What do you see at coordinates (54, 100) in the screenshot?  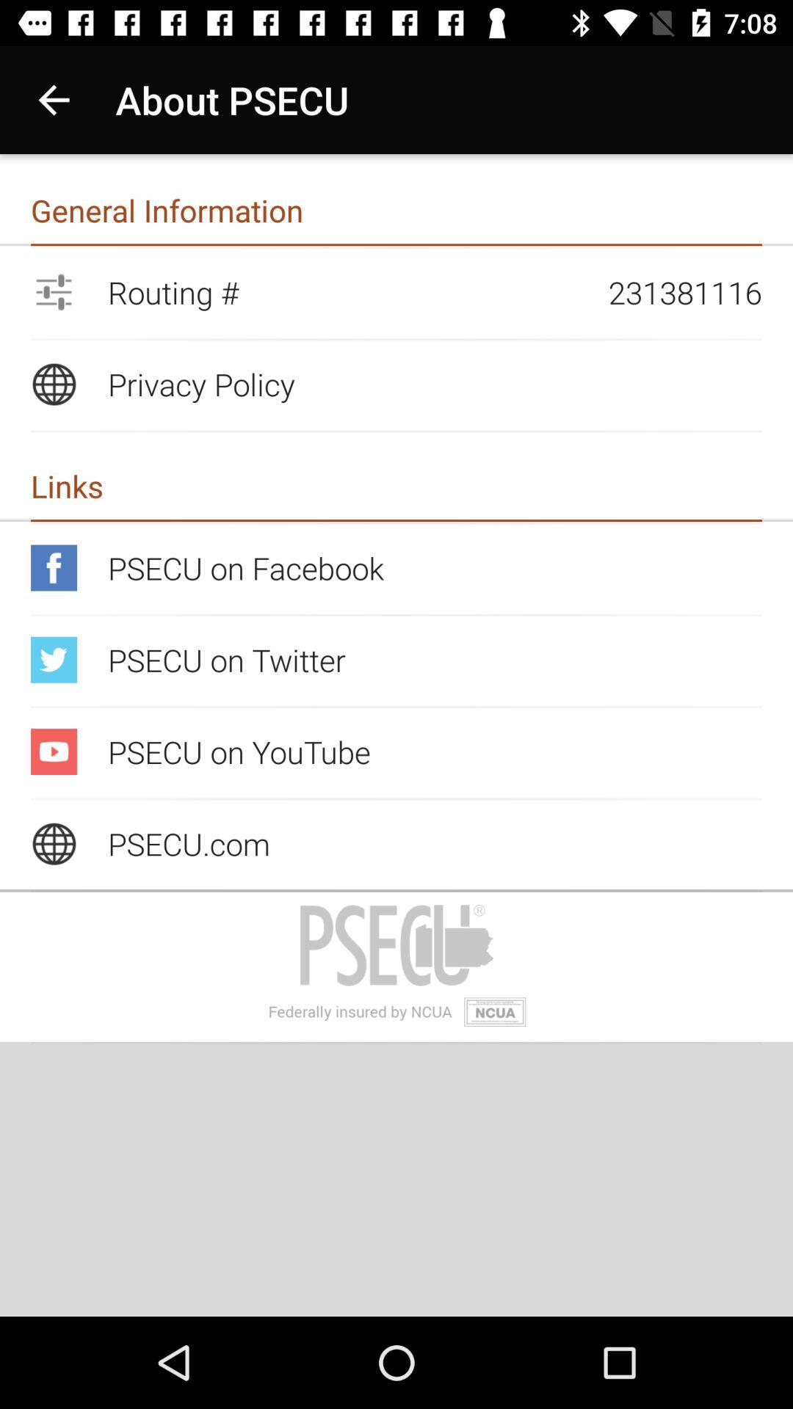 I see `tap icon to the left of about psecu app` at bounding box center [54, 100].